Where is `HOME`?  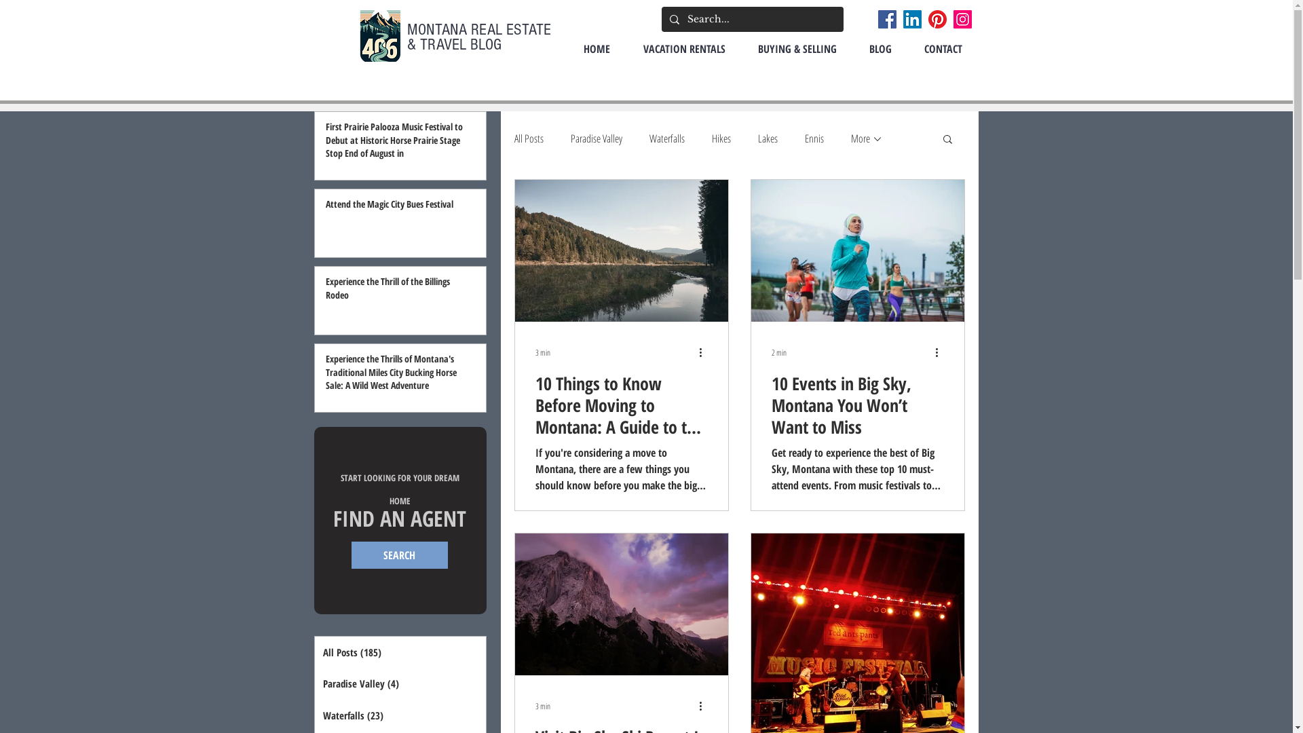
HOME is located at coordinates (597, 49).